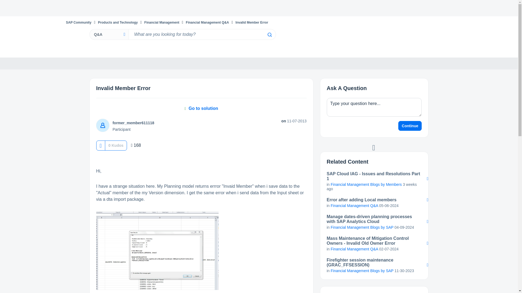  Describe the element at coordinates (100, 145) in the screenshot. I see `Click here to give kudos to this post.` at that location.